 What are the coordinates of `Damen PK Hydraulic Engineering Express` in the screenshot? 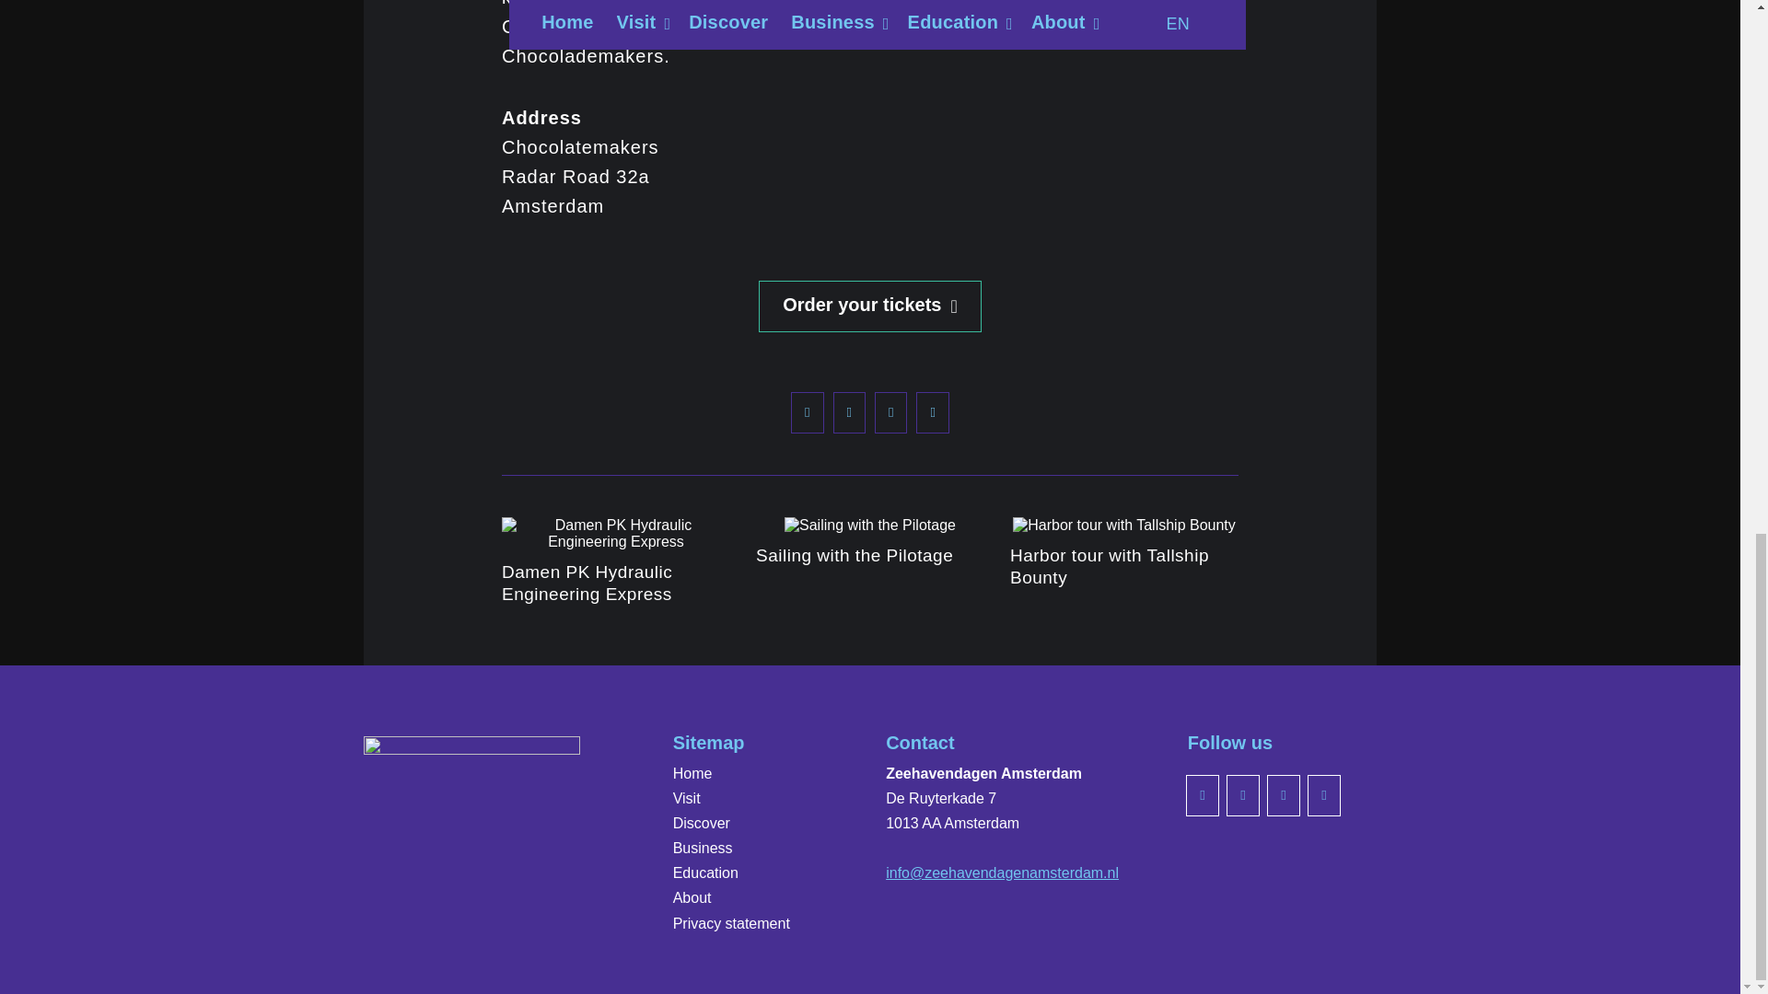 It's located at (587, 583).